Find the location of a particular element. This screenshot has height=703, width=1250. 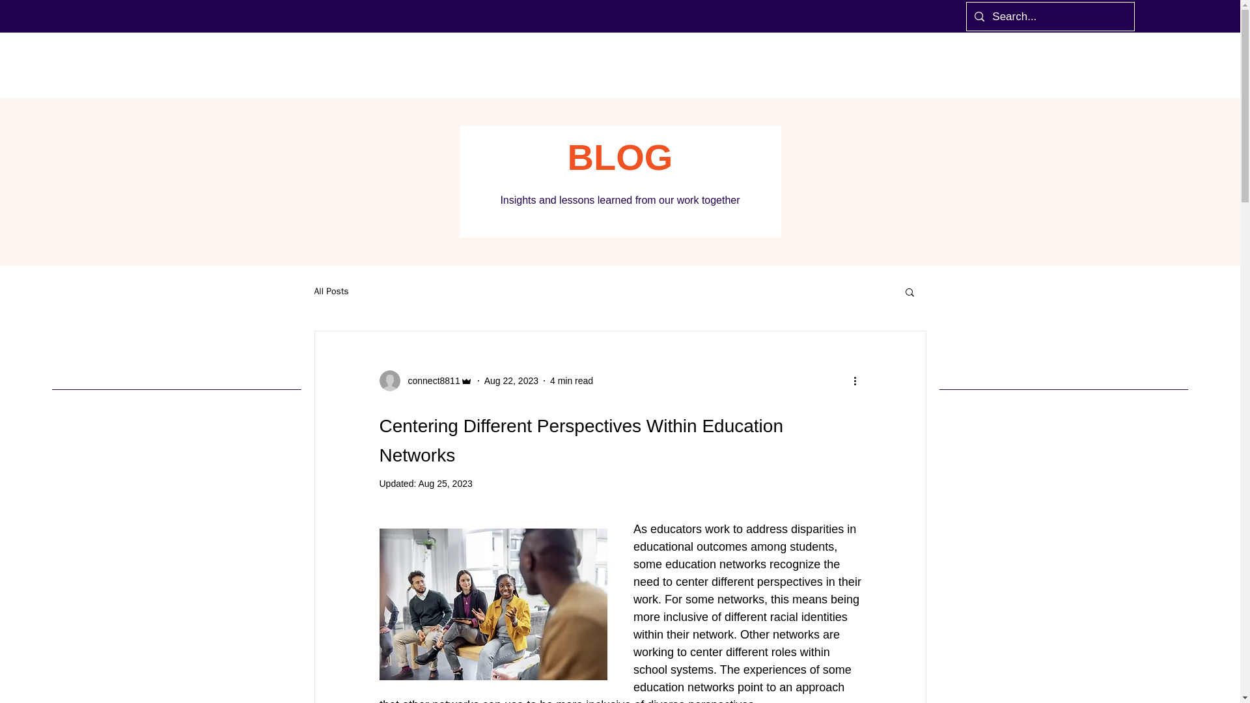

Aug 22, 2023 is located at coordinates (512, 379).